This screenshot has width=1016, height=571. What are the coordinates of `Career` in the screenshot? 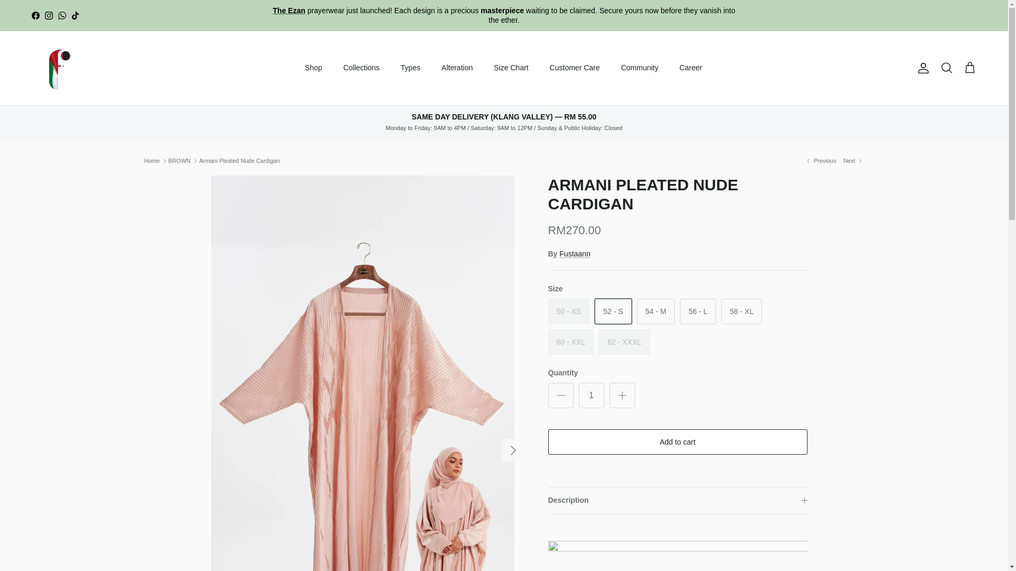 It's located at (691, 68).